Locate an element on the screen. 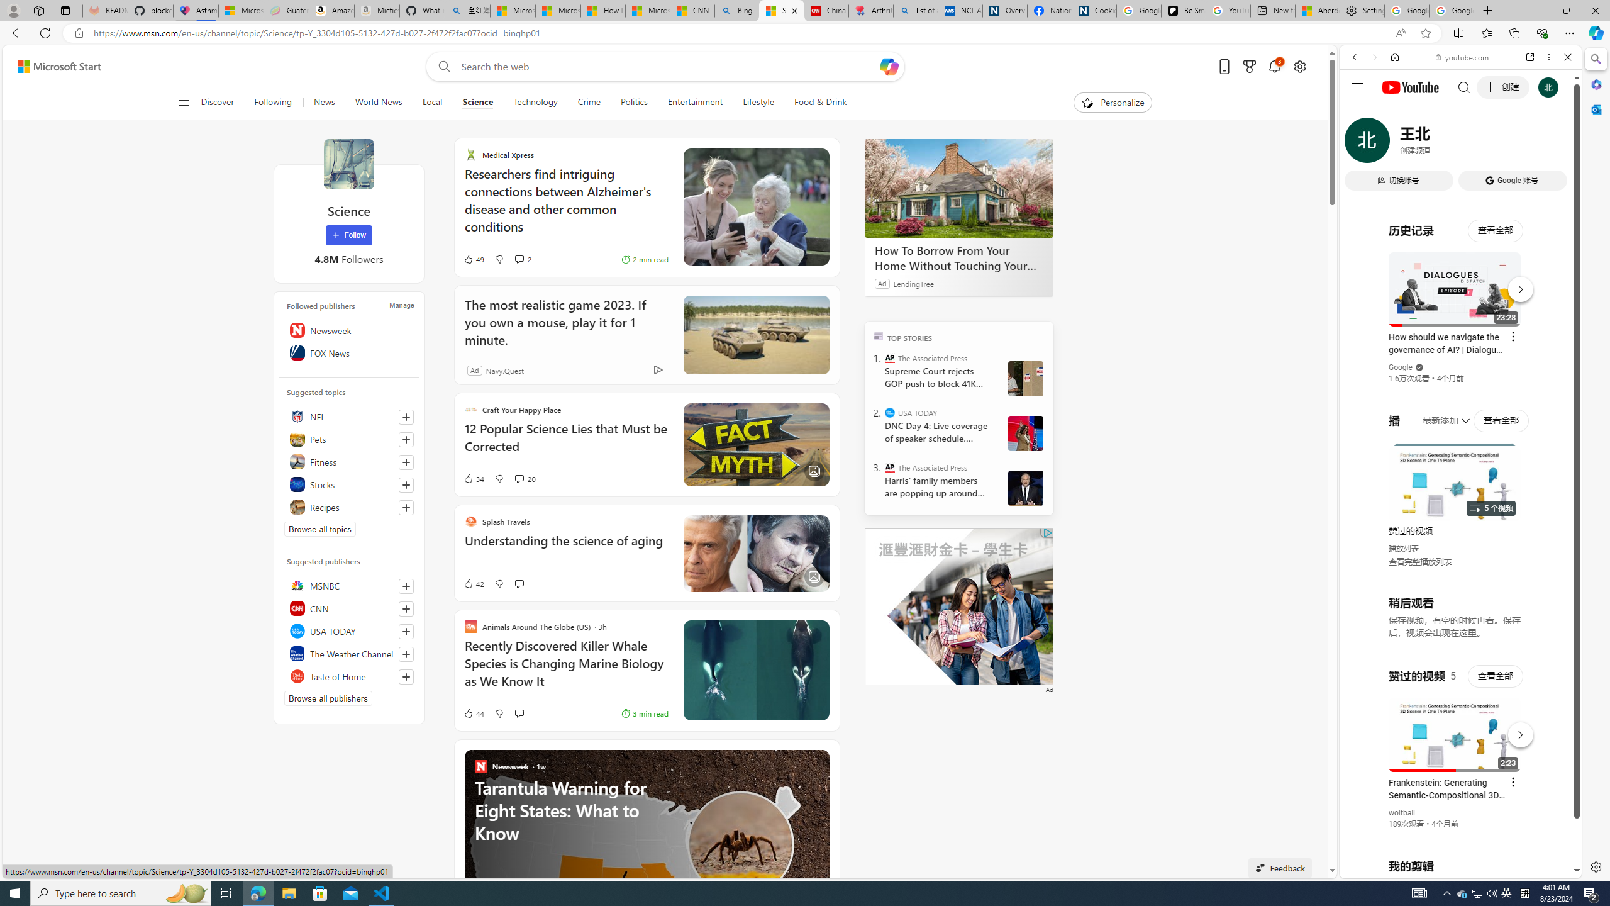 The image size is (1610, 906). Asthma Inhalers: Names and Types is located at coordinates (195, 11).